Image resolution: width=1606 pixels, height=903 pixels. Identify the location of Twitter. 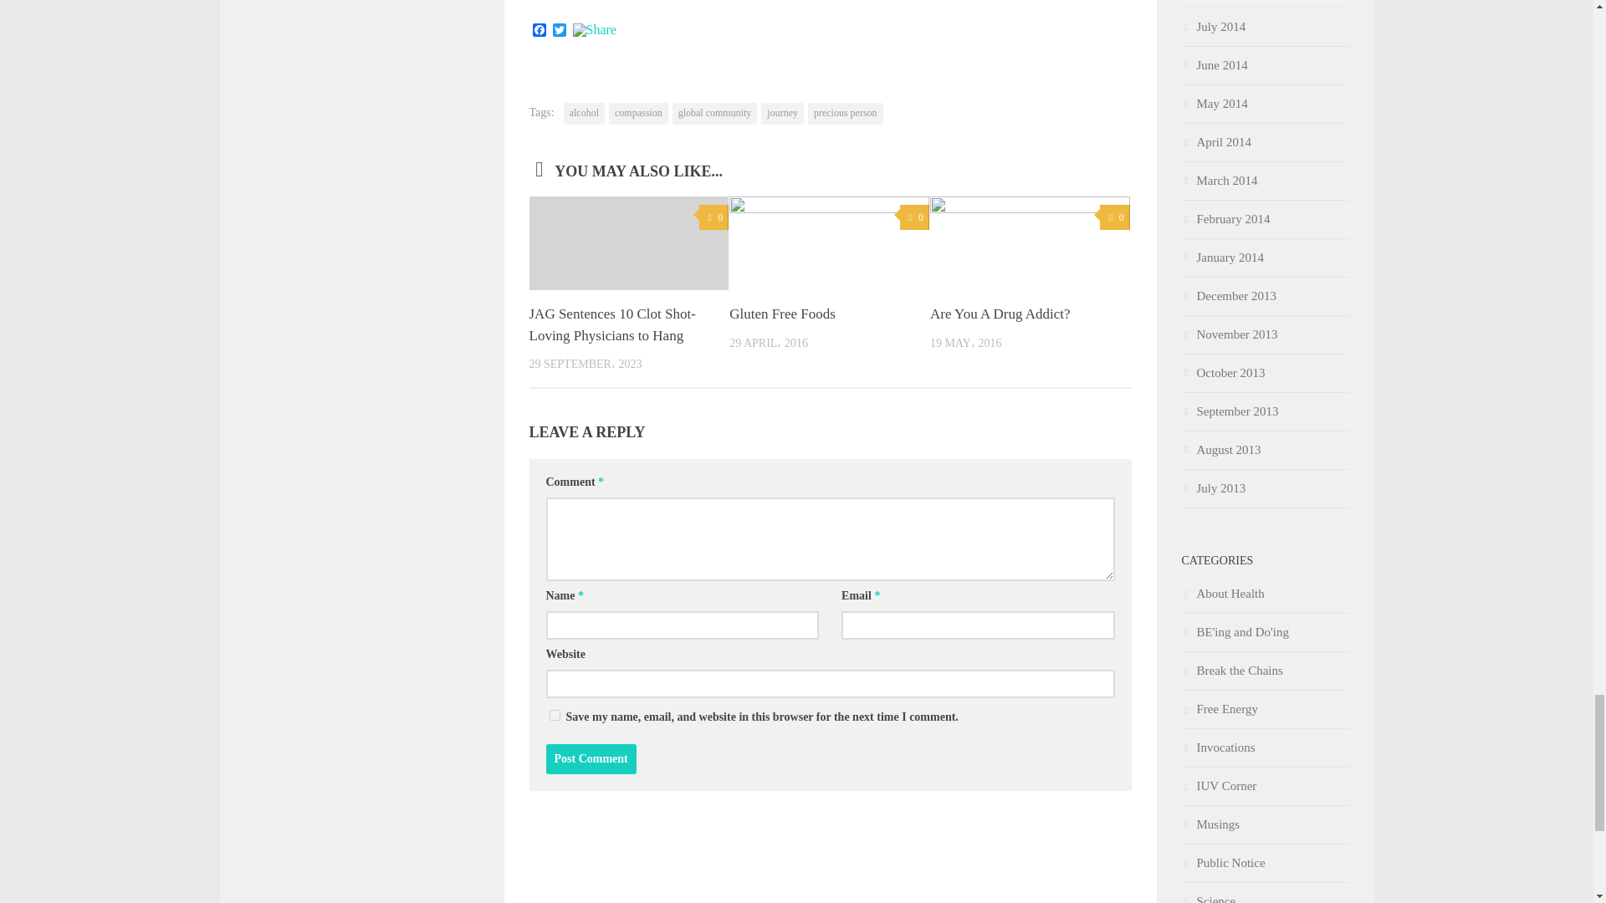
(559, 32).